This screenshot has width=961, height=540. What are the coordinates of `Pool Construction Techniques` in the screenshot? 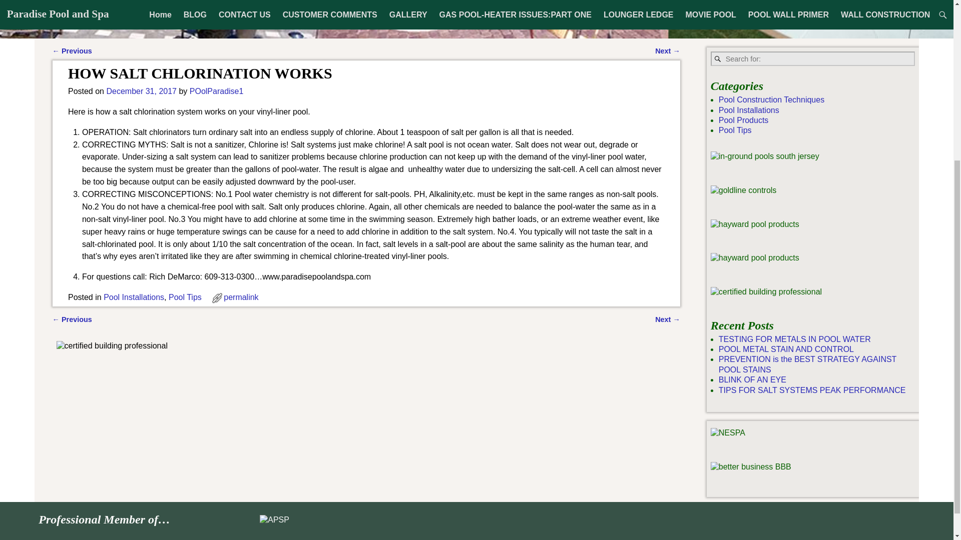 It's located at (772, 100).